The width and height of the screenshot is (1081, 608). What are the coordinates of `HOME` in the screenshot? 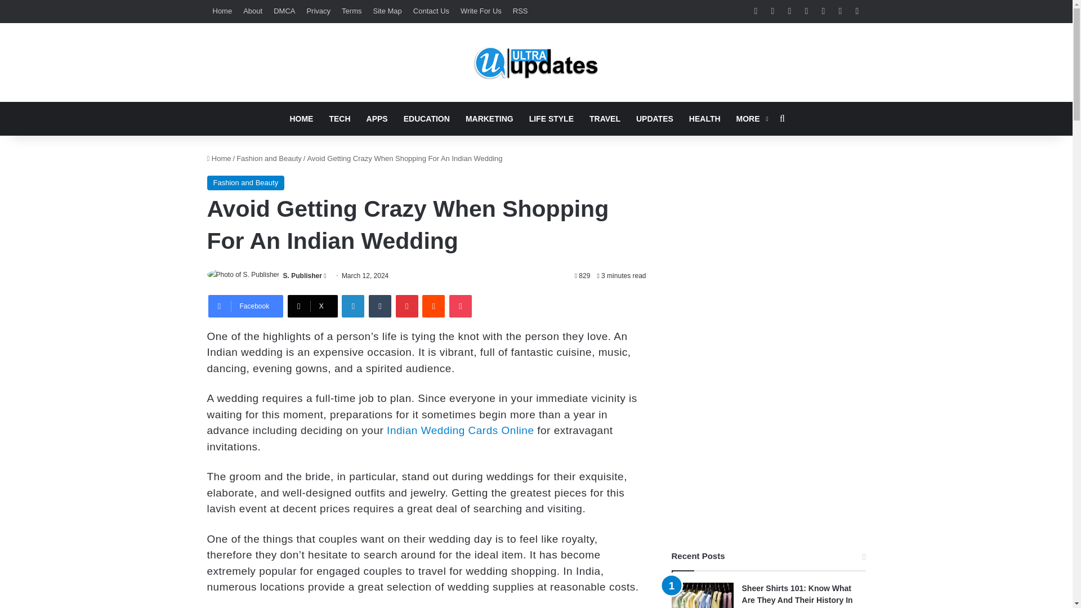 It's located at (301, 118).